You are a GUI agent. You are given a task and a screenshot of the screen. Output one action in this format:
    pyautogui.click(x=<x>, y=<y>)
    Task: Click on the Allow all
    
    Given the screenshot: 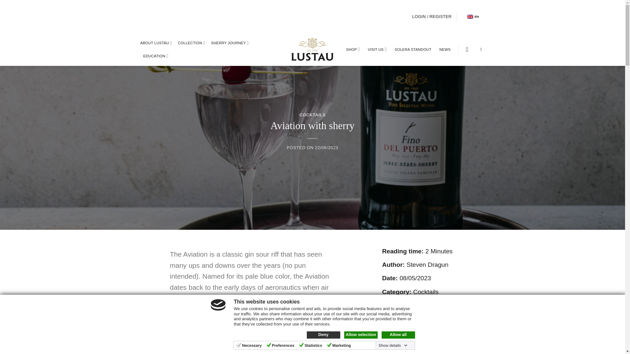 What is the action you would take?
    pyautogui.click(x=398, y=335)
    